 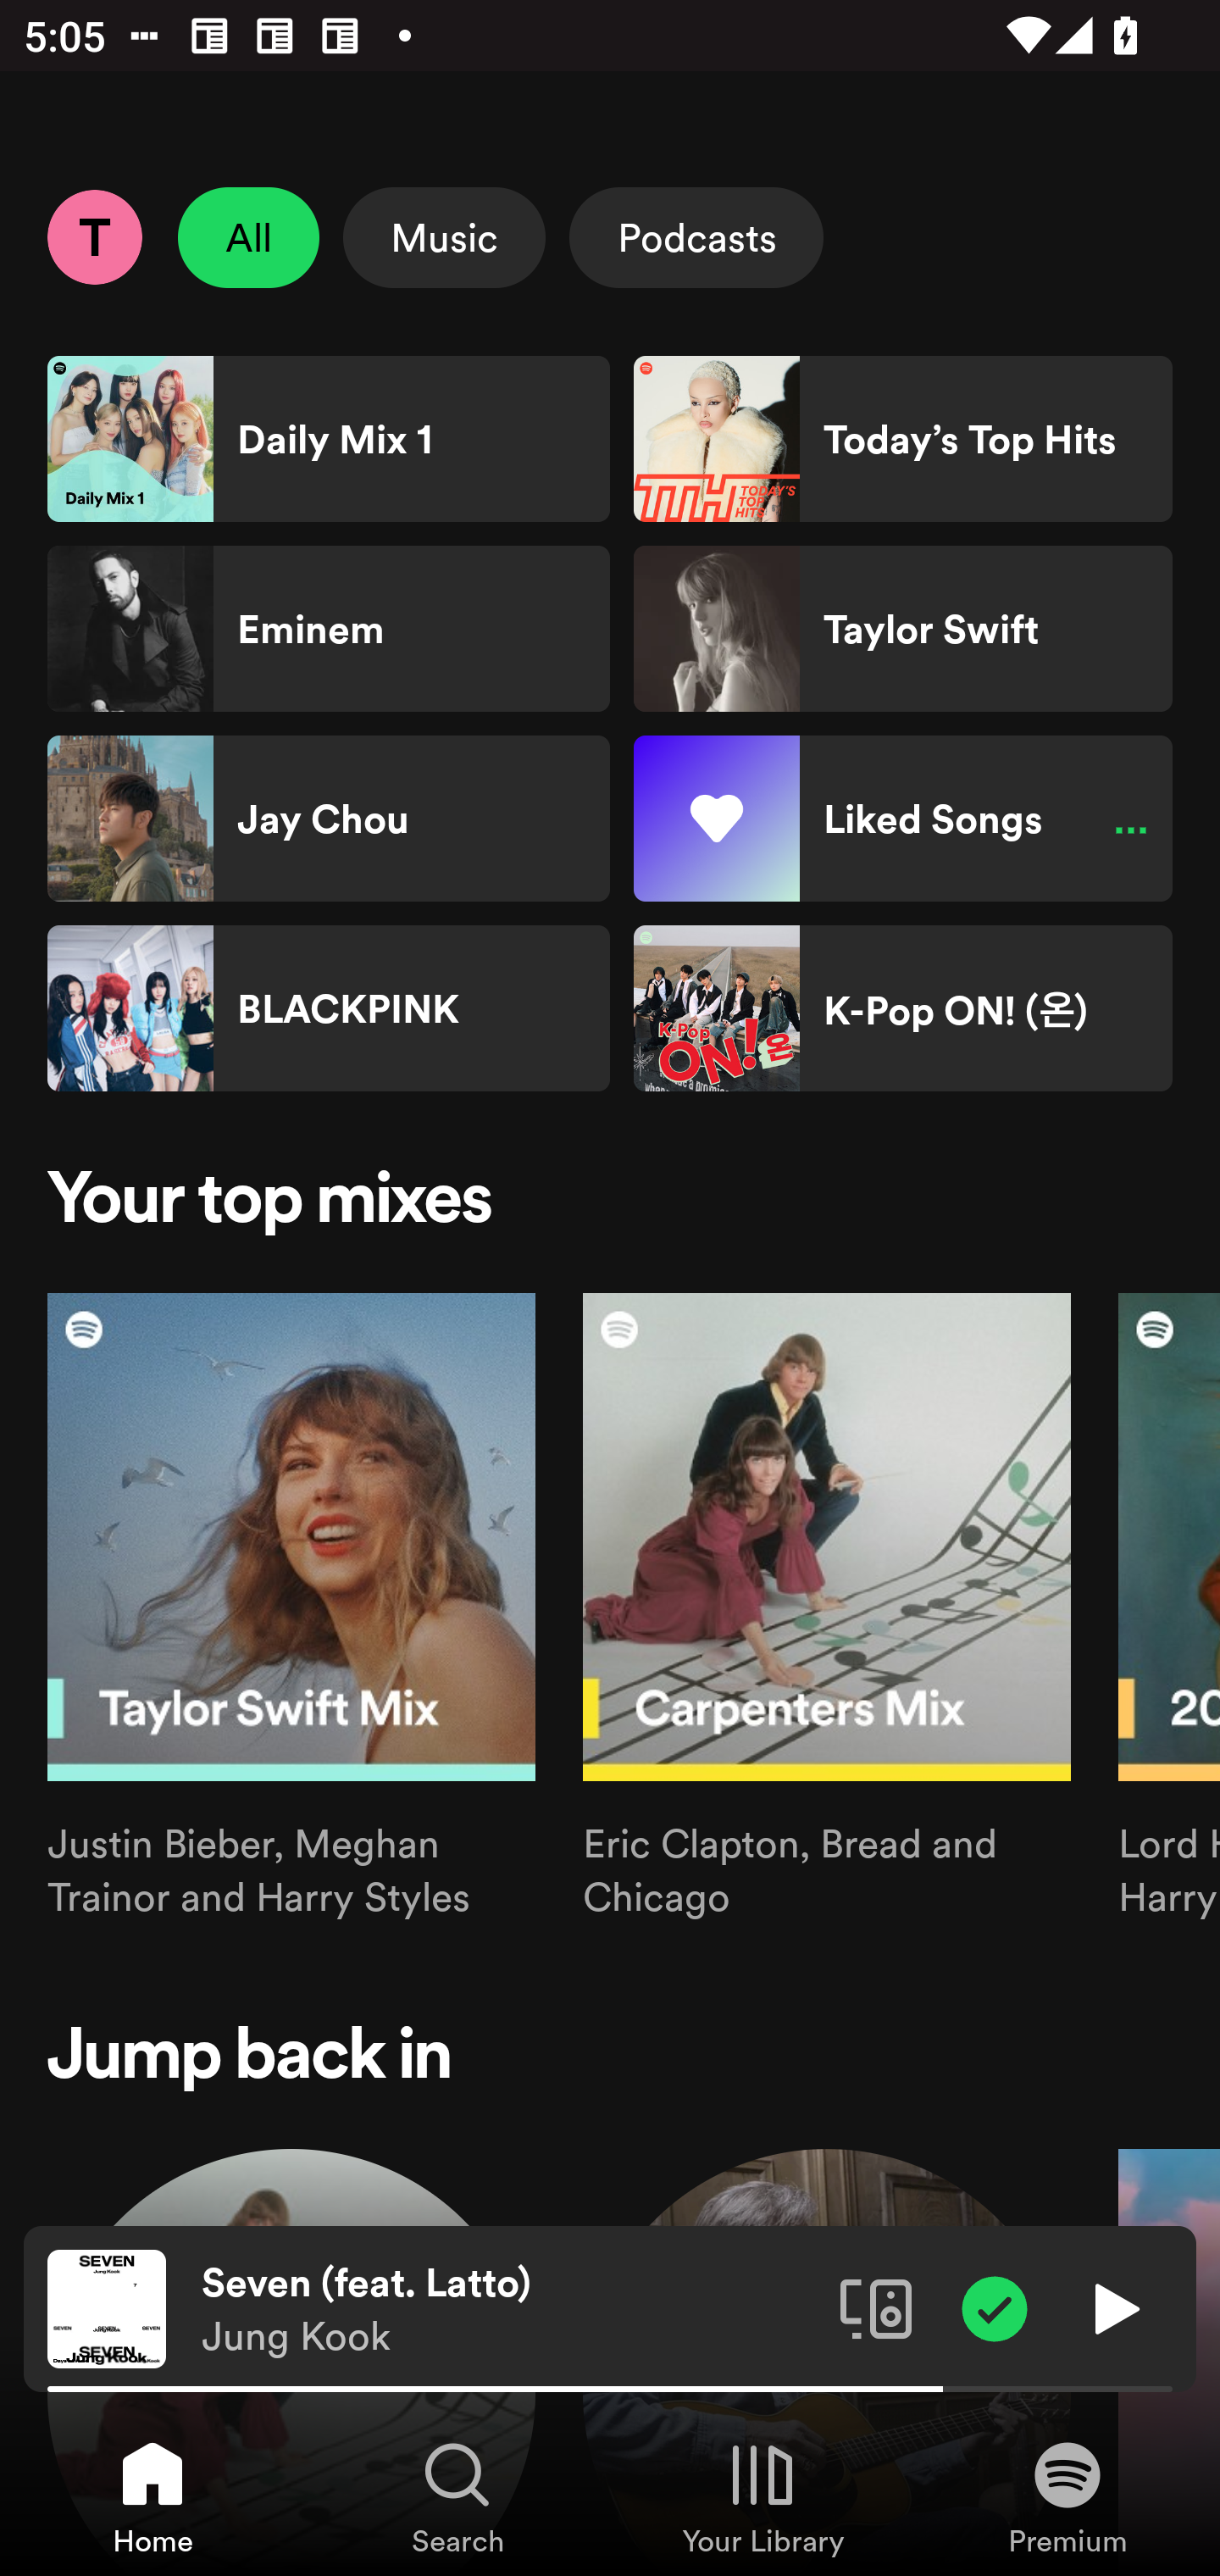 I want to click on Item added, so click(x=995, y=2307).